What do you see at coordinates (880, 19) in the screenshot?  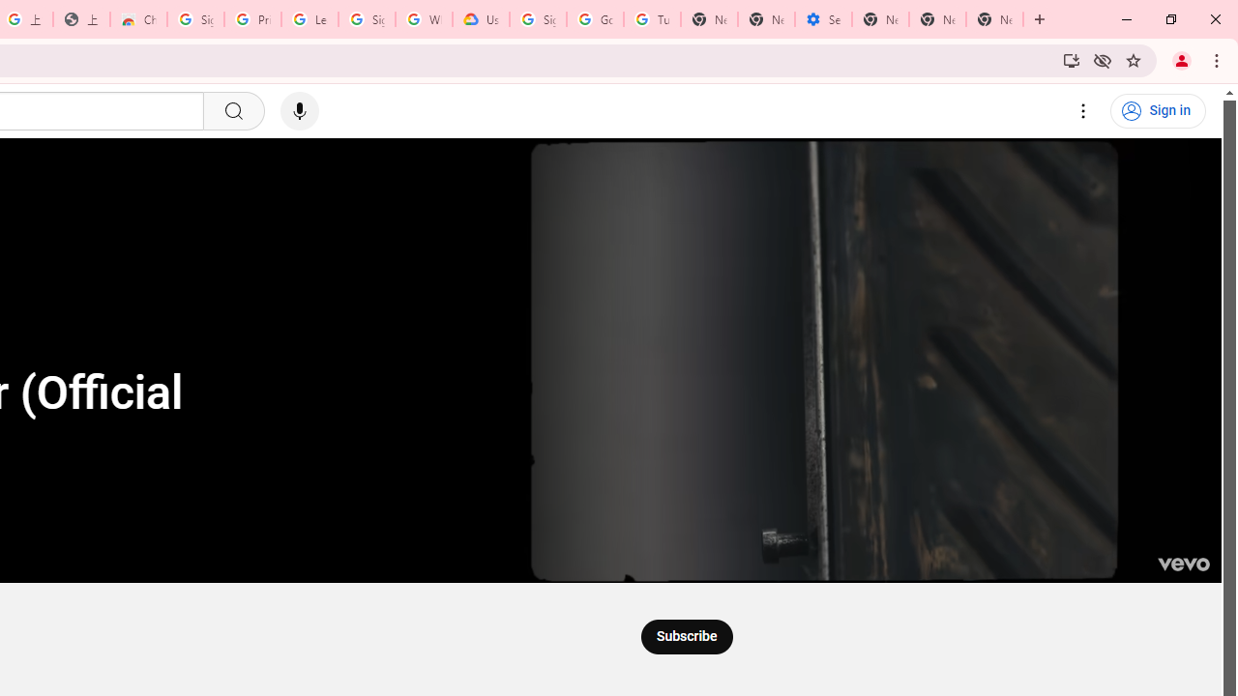 I see `New Tab` at bounding box center [880, 19].